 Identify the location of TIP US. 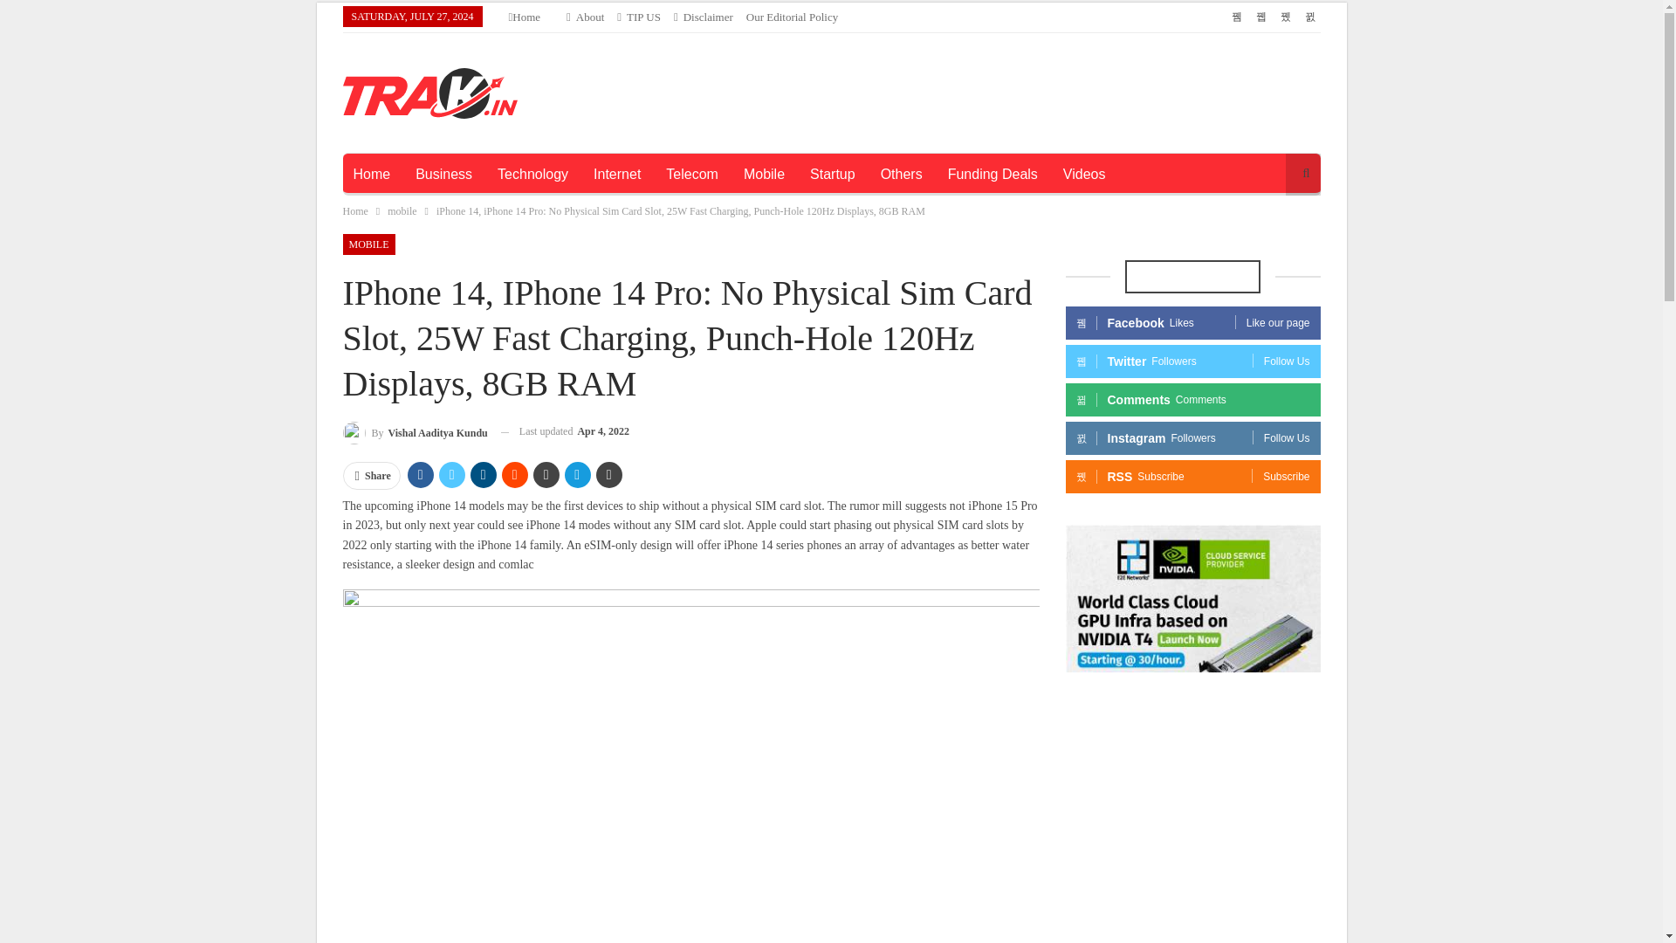
(638, 17).